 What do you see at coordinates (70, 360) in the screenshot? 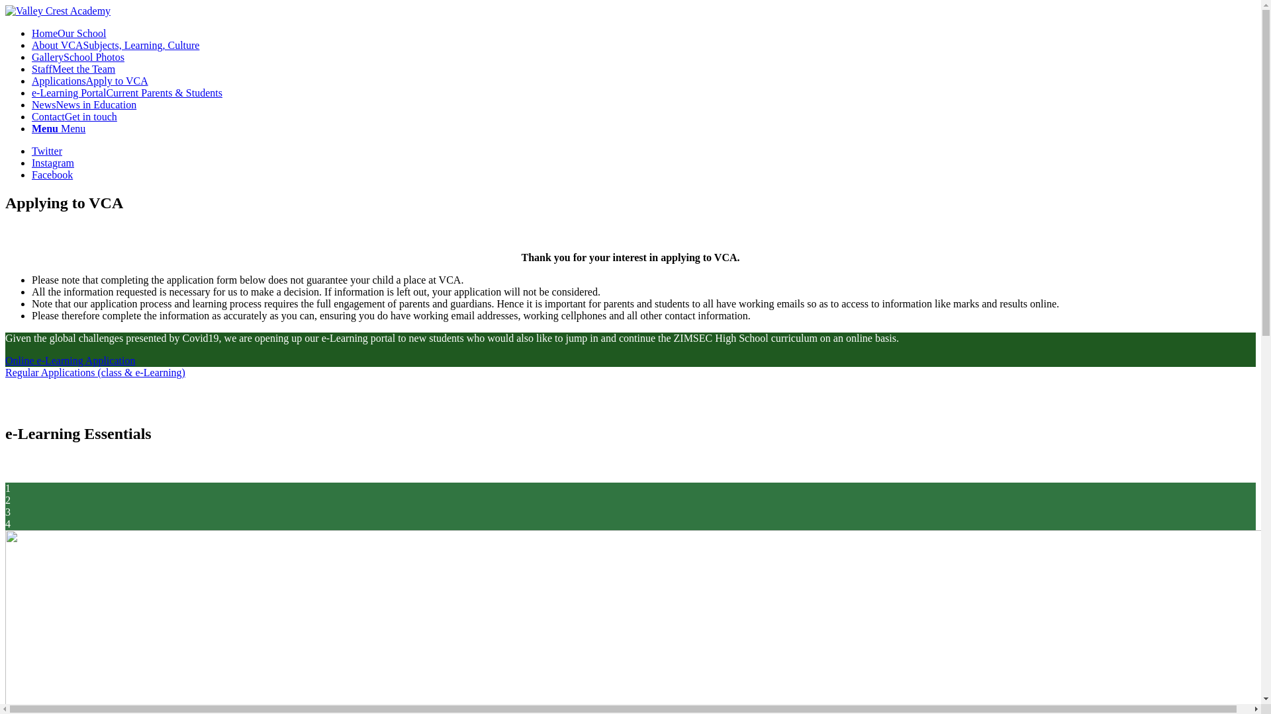
I see `Online e-Learning Application` at bounding box center [70, 360].